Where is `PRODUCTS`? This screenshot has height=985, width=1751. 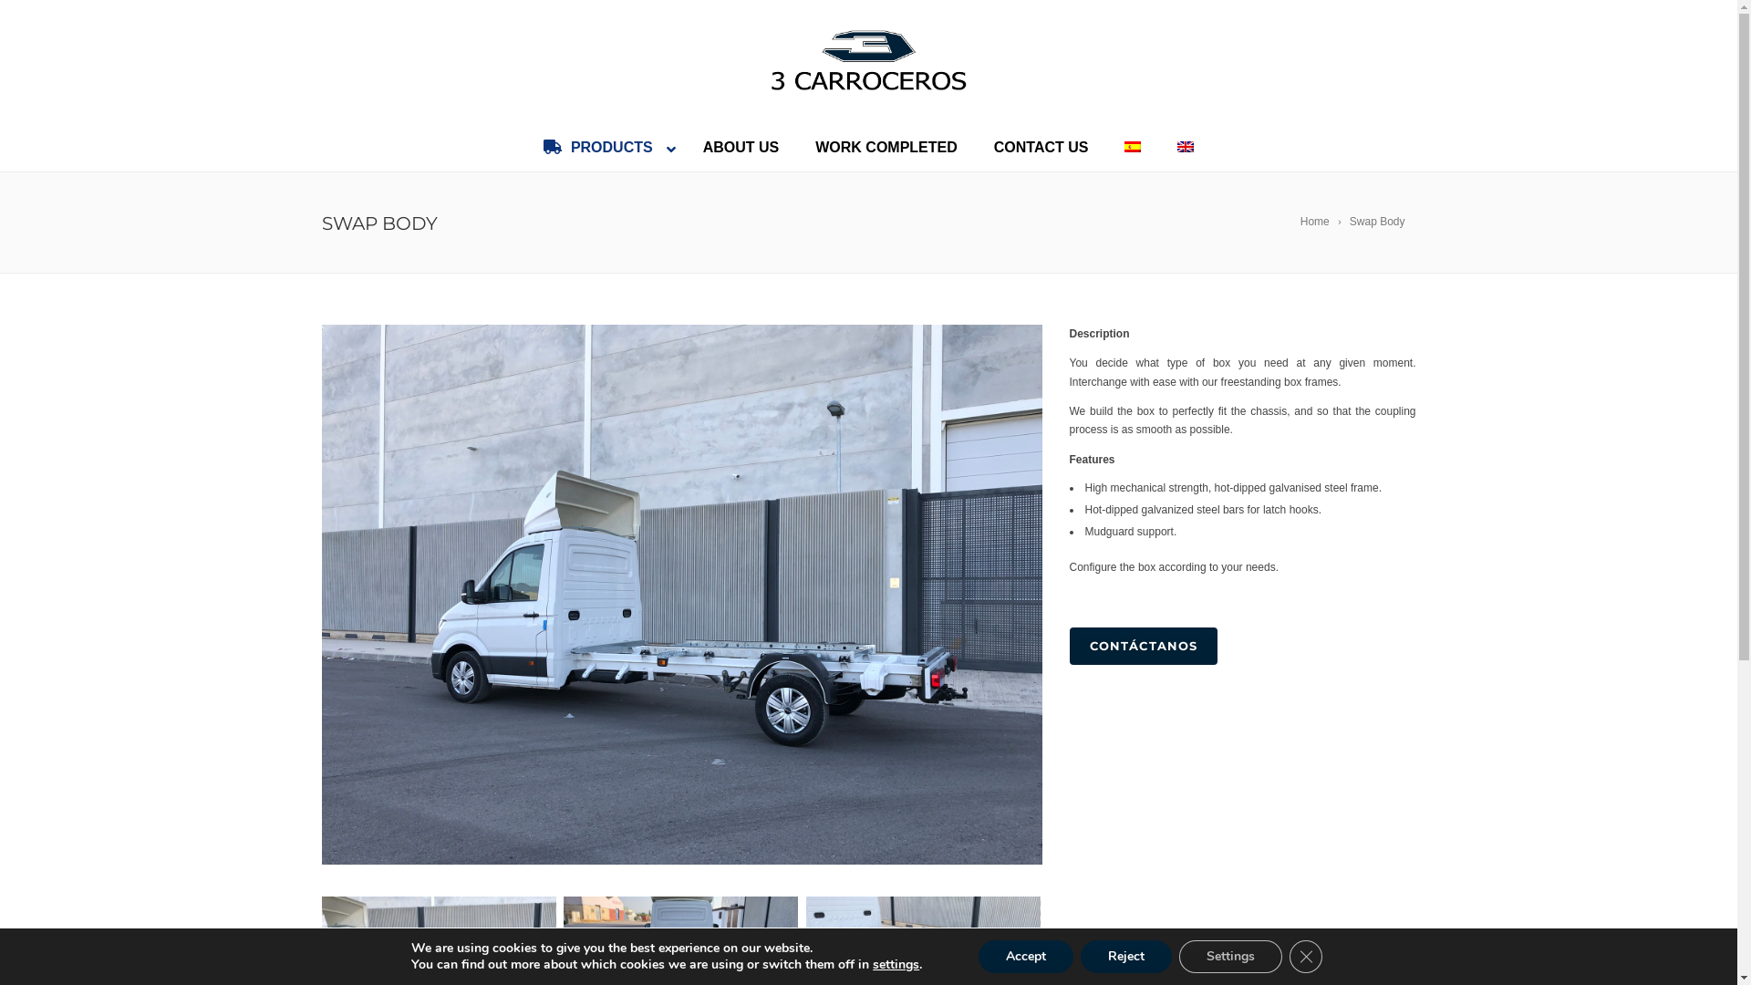
PRODUCTS is located at coordinates (606, 148).